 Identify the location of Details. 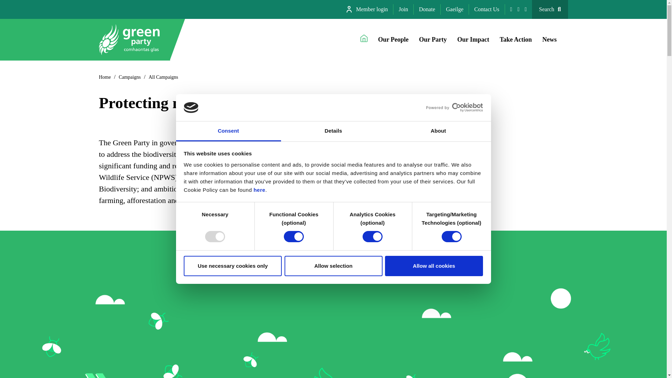
(333, 131).